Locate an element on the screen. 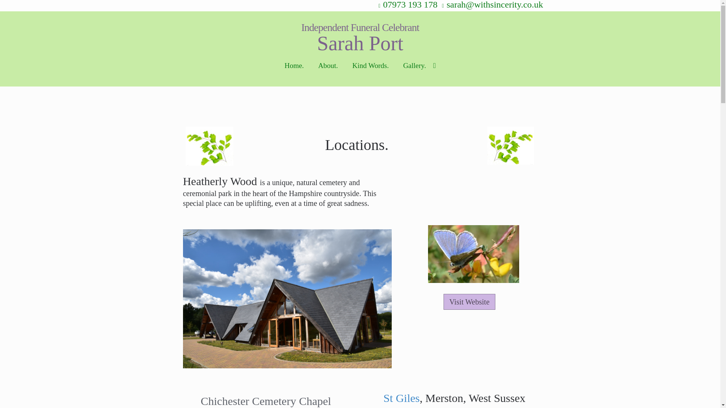 The image size is (726, 408). Independent Funeral Celebrant is located at coordinates (360, 27).